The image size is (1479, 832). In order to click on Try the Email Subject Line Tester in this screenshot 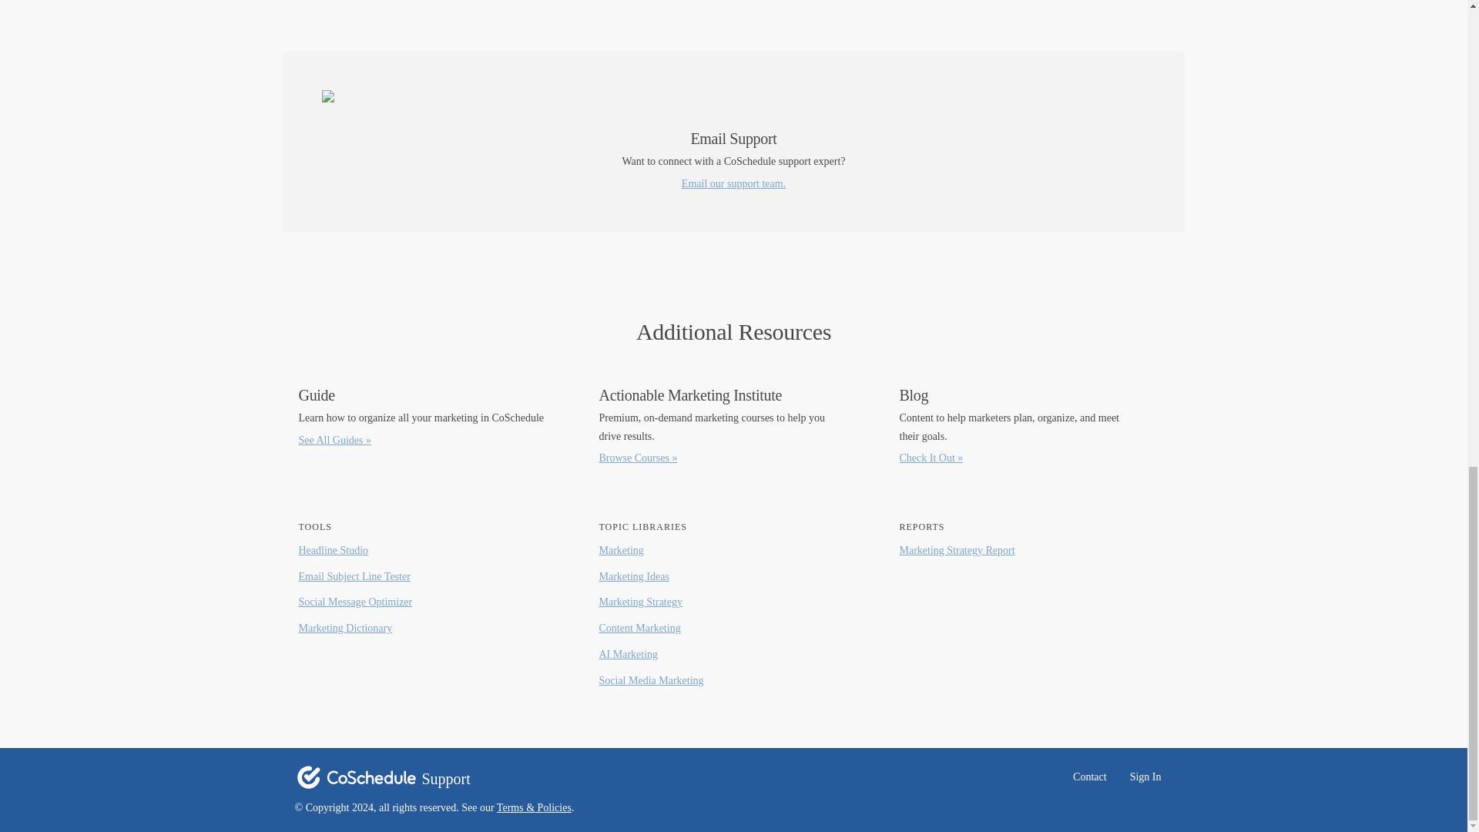, I will do `click(354, 576)`.